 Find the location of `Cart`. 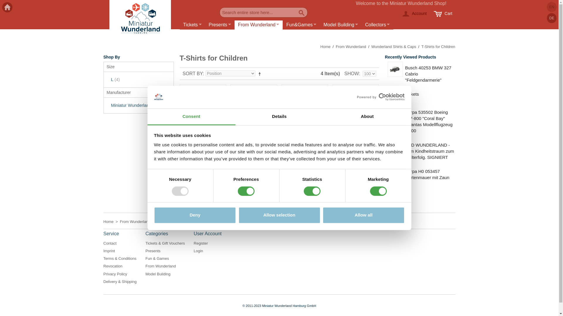

Cart is located at coordinates (443, 13).